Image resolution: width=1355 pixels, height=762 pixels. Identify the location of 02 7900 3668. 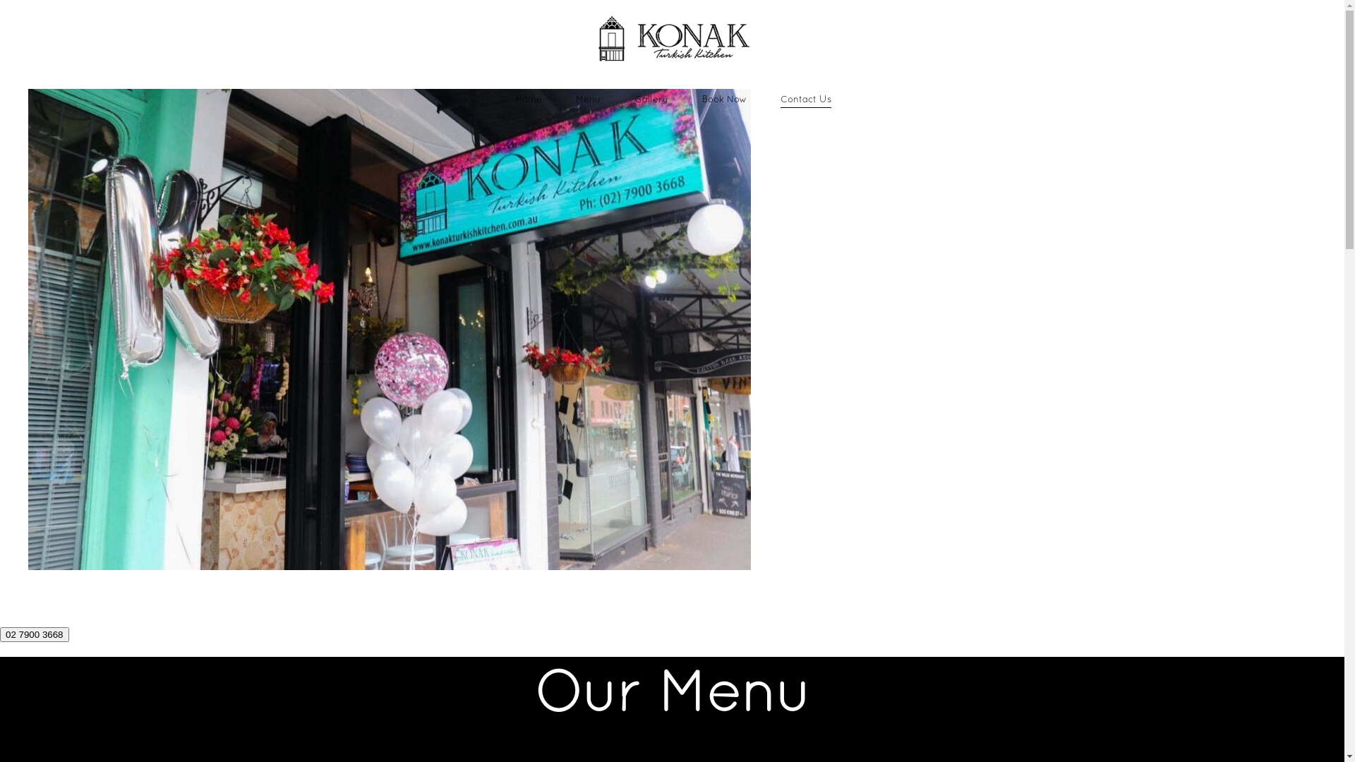
(35, 635).